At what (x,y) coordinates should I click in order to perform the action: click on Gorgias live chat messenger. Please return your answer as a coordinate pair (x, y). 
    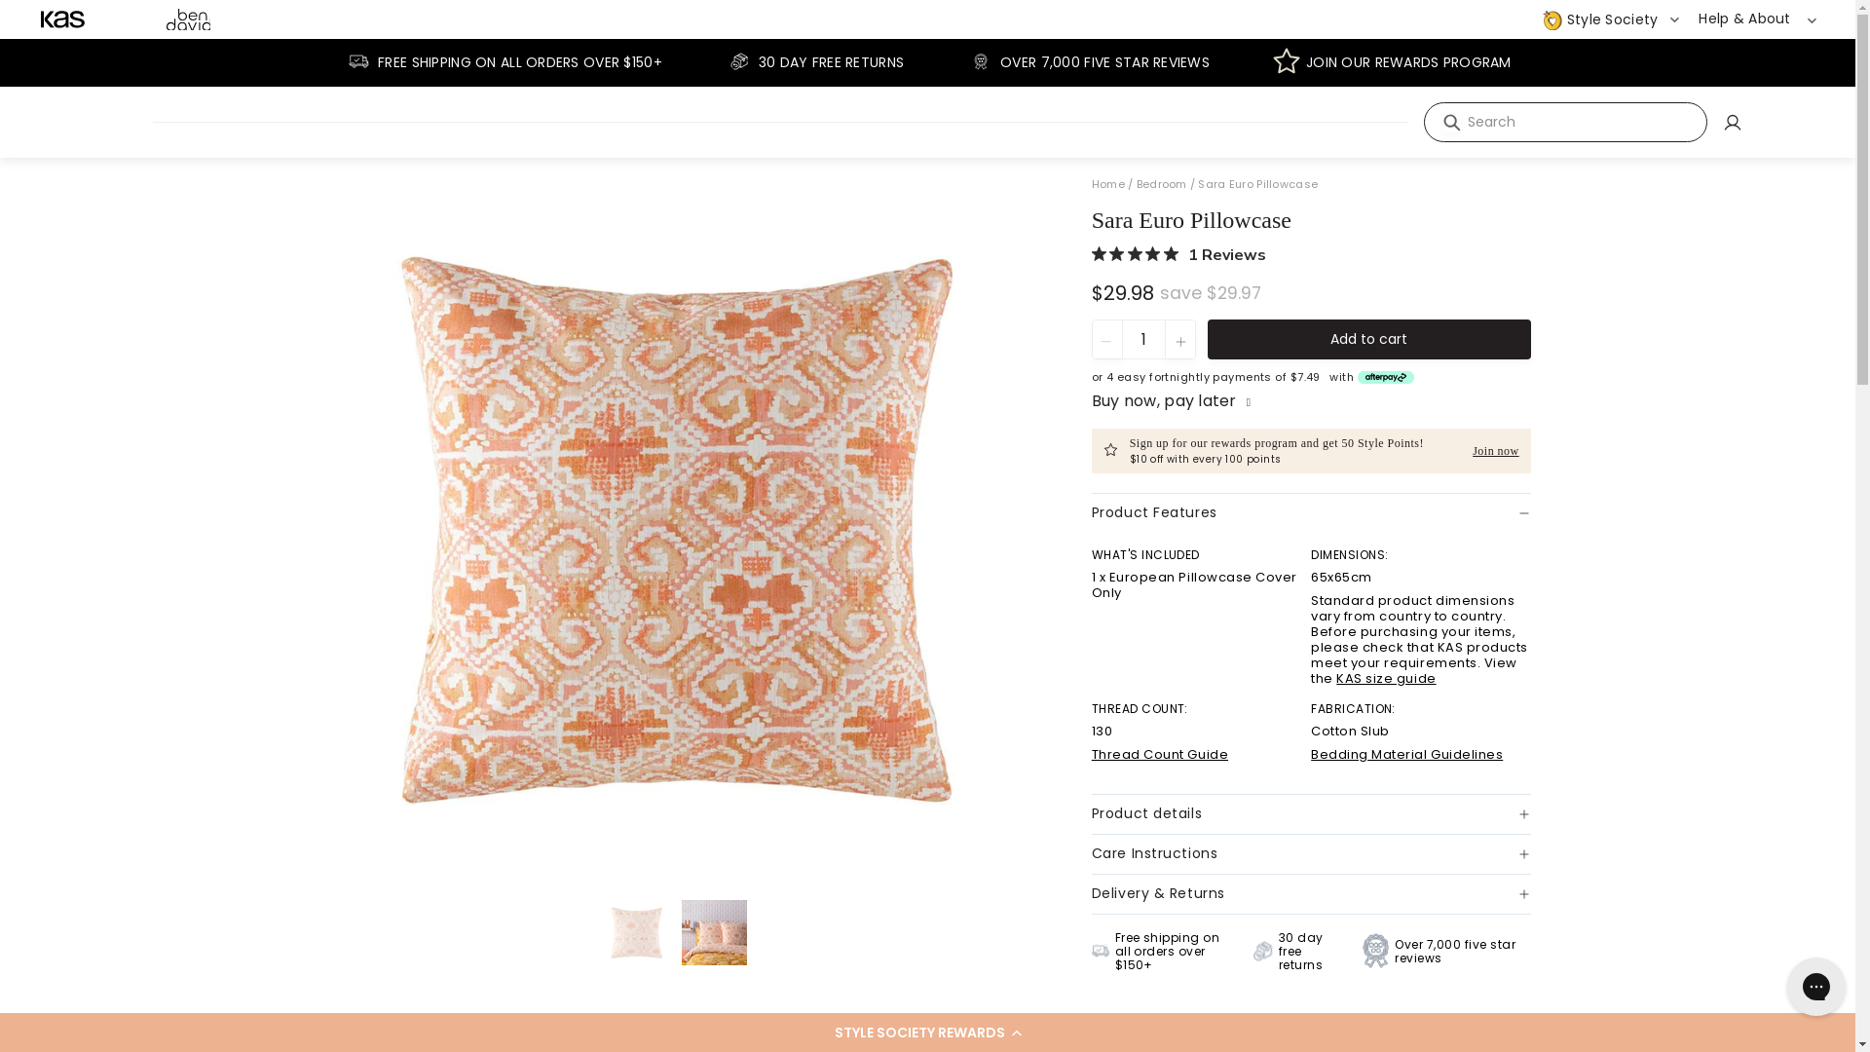
    Looking at the image, I should click on (1816, 987).